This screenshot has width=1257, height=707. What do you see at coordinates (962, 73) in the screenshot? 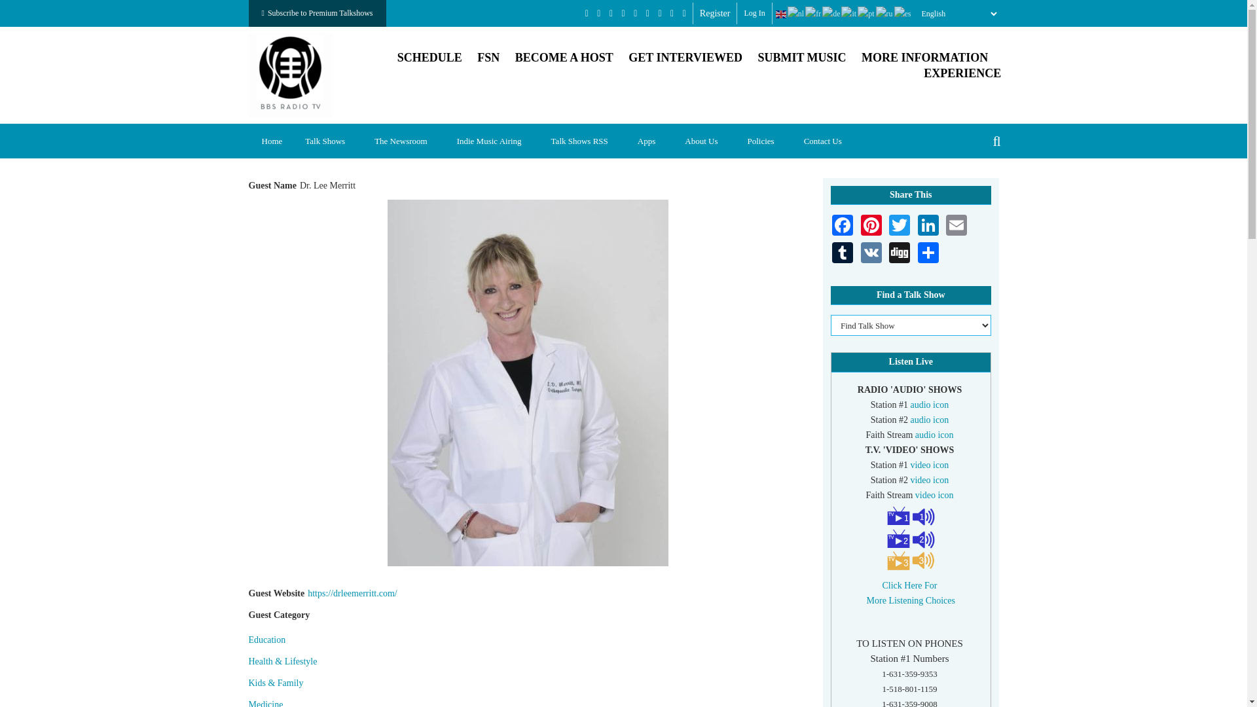
I see `EXPERIENCE` at bounding box center [962, 73].